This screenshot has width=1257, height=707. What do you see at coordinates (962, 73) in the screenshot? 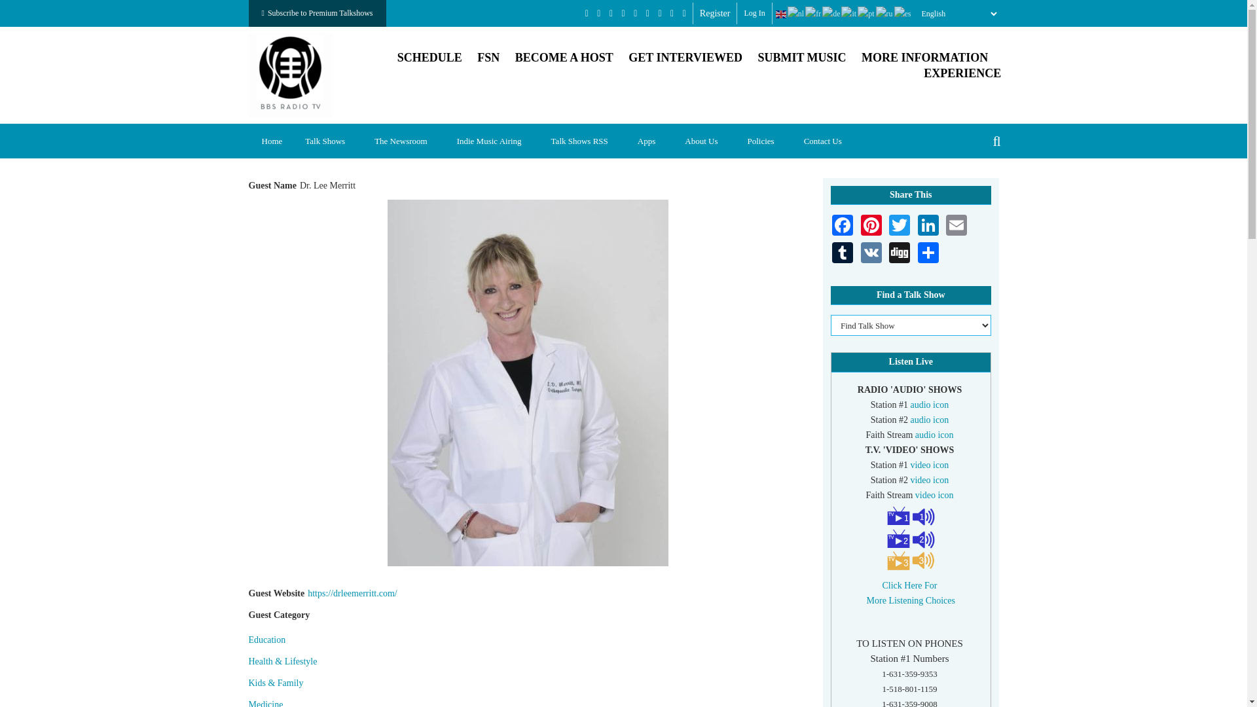
I see `EXPERIENCE` at bounding box center [962, 73].